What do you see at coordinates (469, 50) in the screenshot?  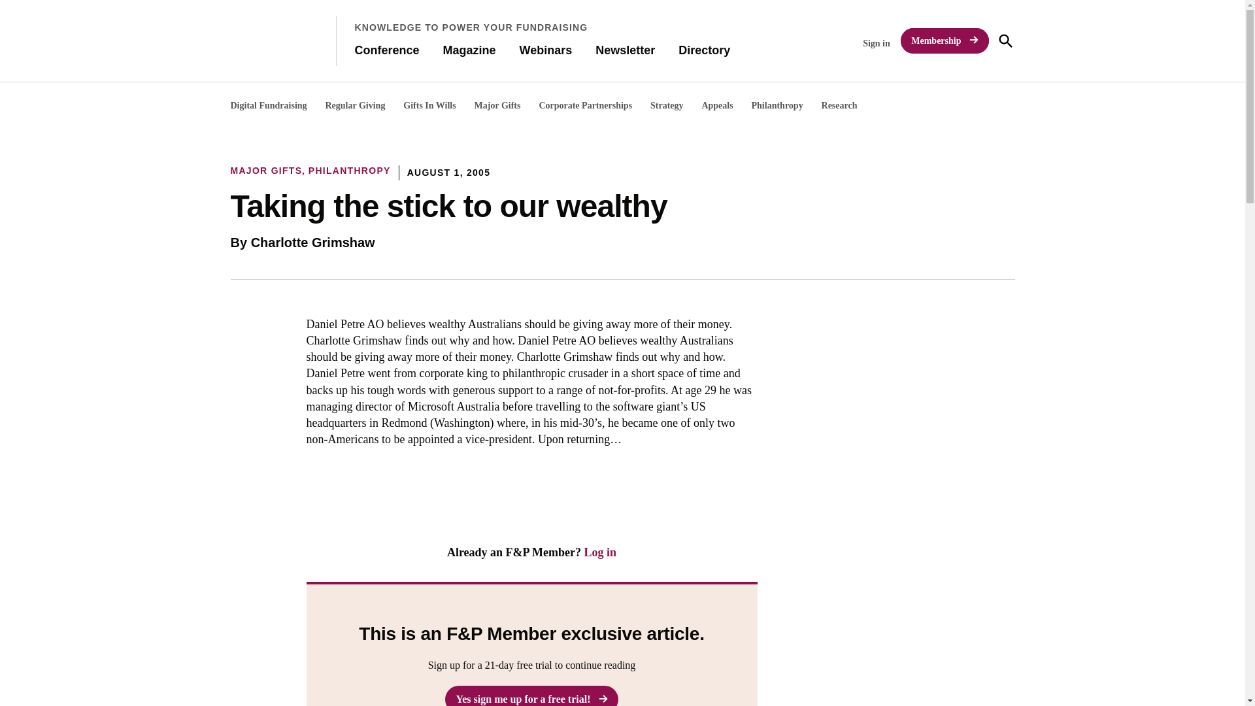 I see `Magazine` at bounding box center [469, 50].